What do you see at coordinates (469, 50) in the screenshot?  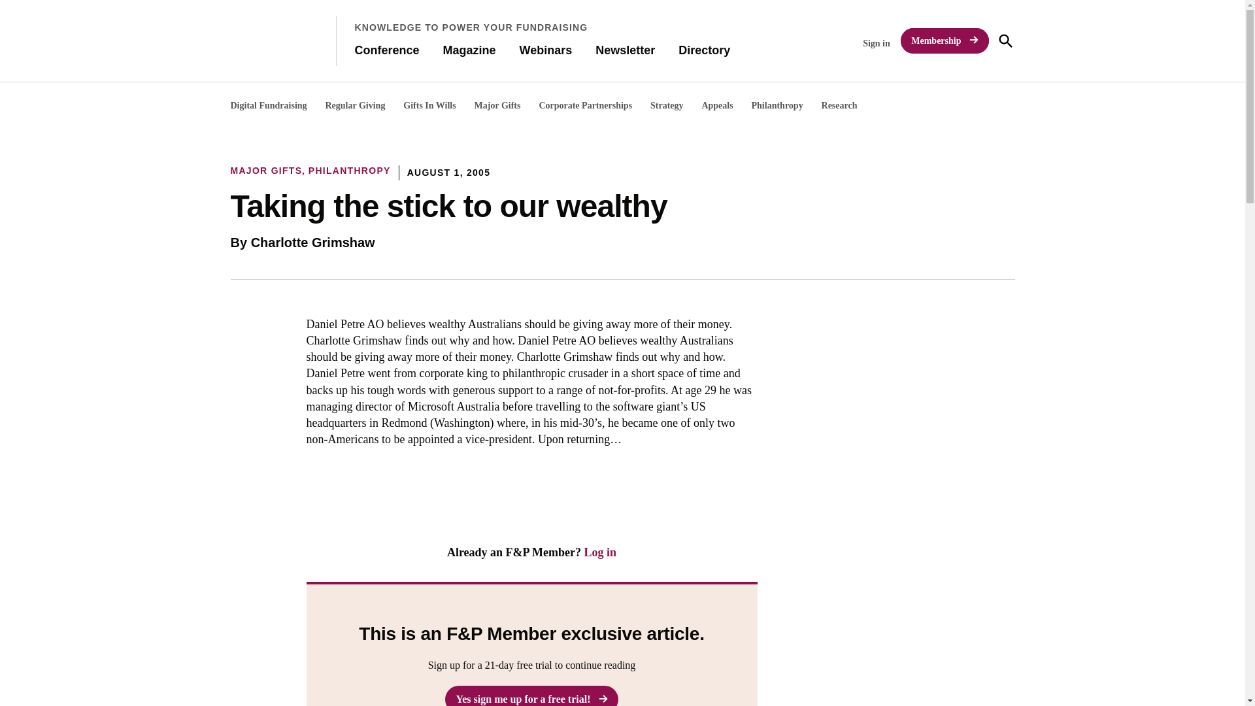 I see `Magazine` at bounding box center [469, 50].